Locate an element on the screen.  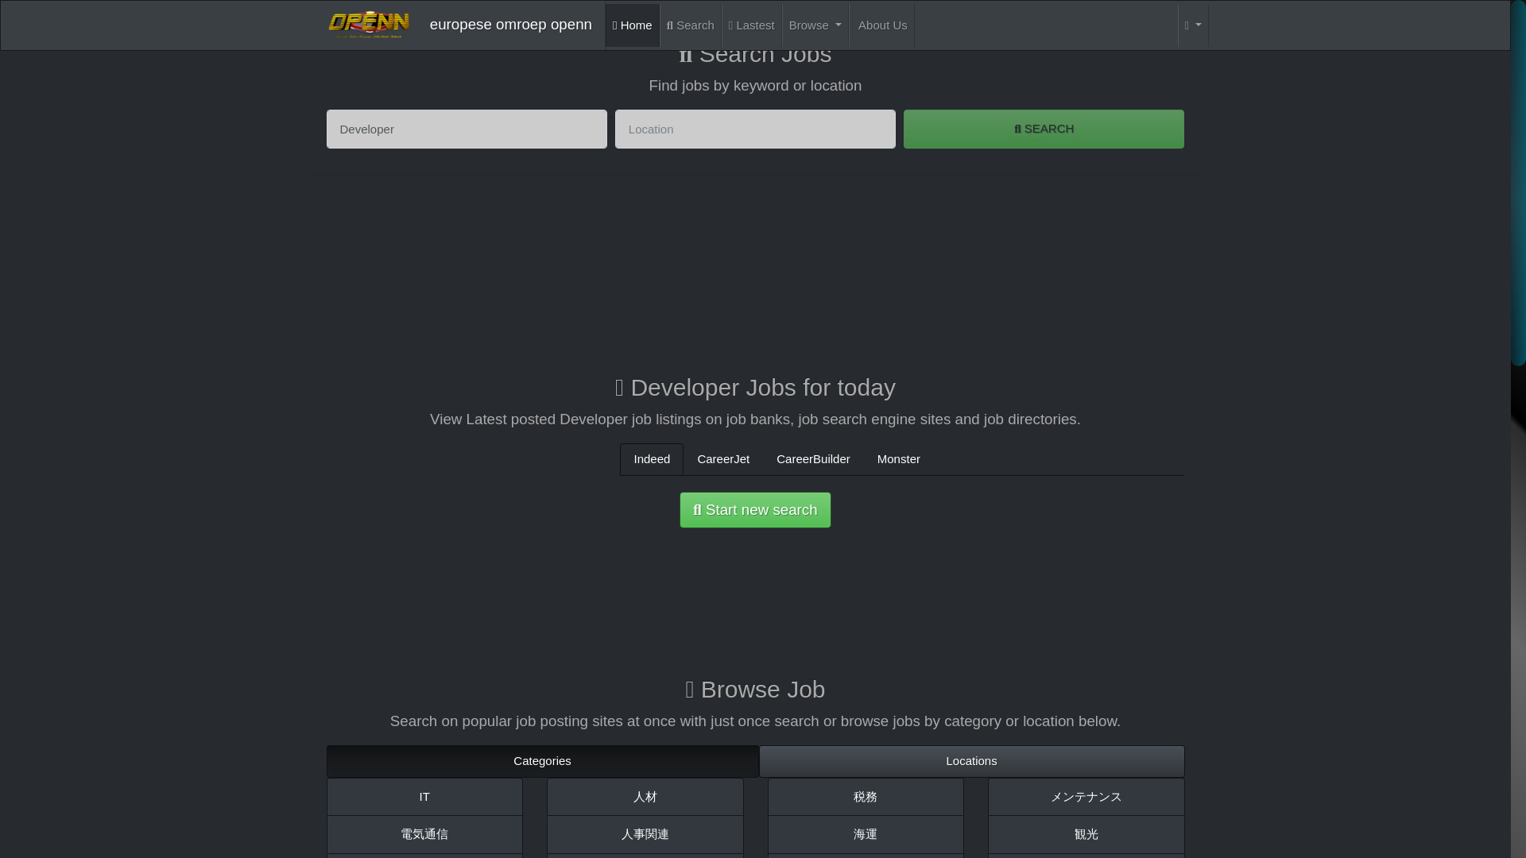
Lastest is located at coordinates (752, 25).